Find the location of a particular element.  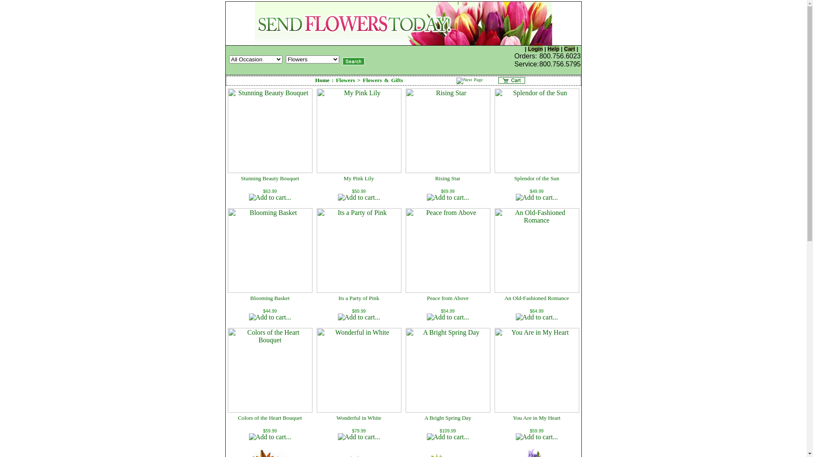

Its a Party of Pink is located at coordinates (359, 298).